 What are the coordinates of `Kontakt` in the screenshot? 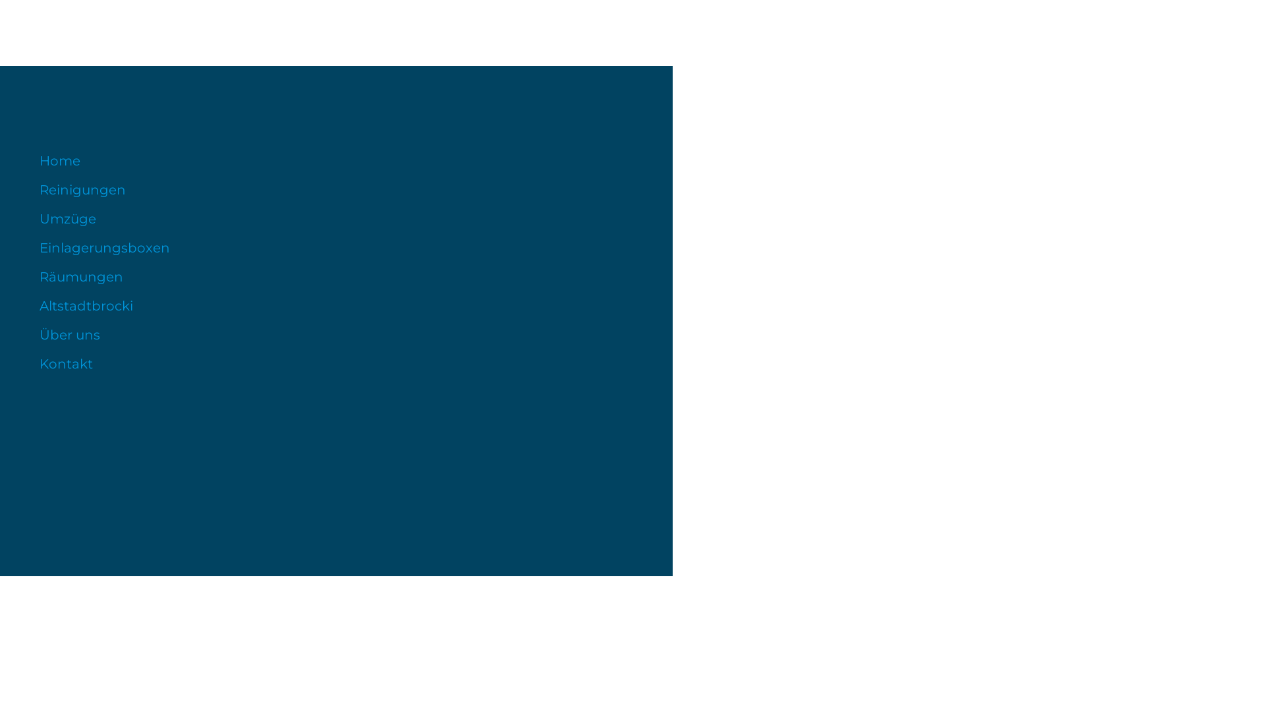 It's located at (336, 364).